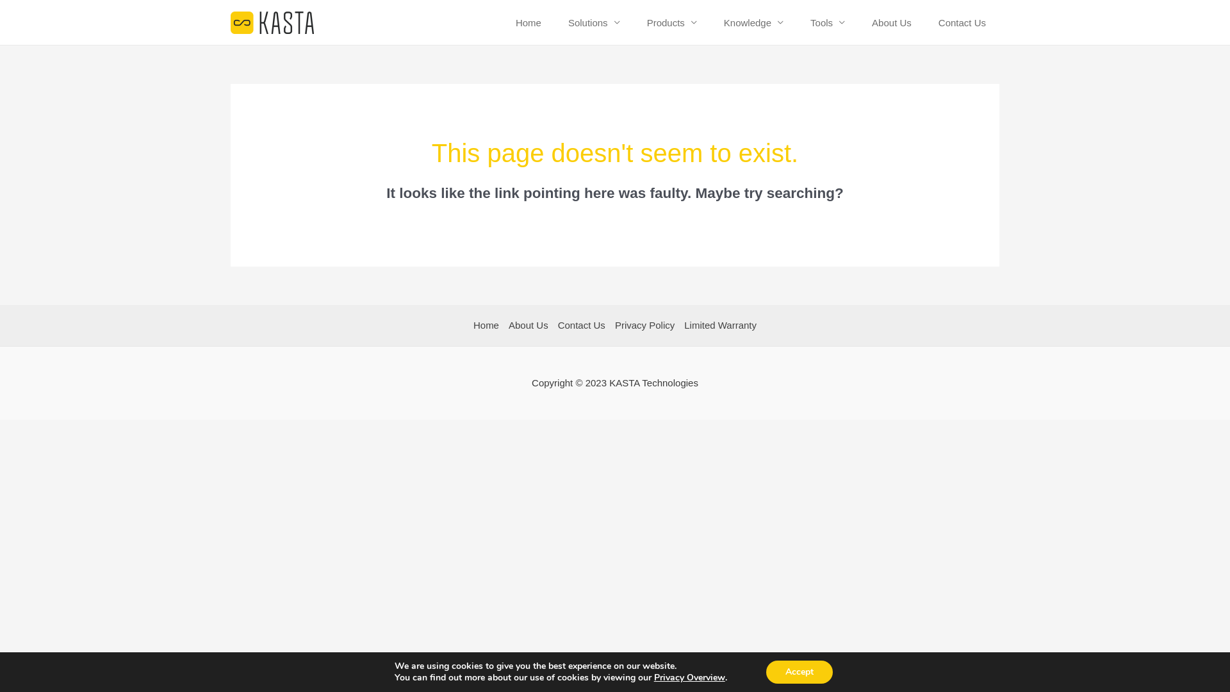  I want to click on Privacy Policy, so click(644, 325).